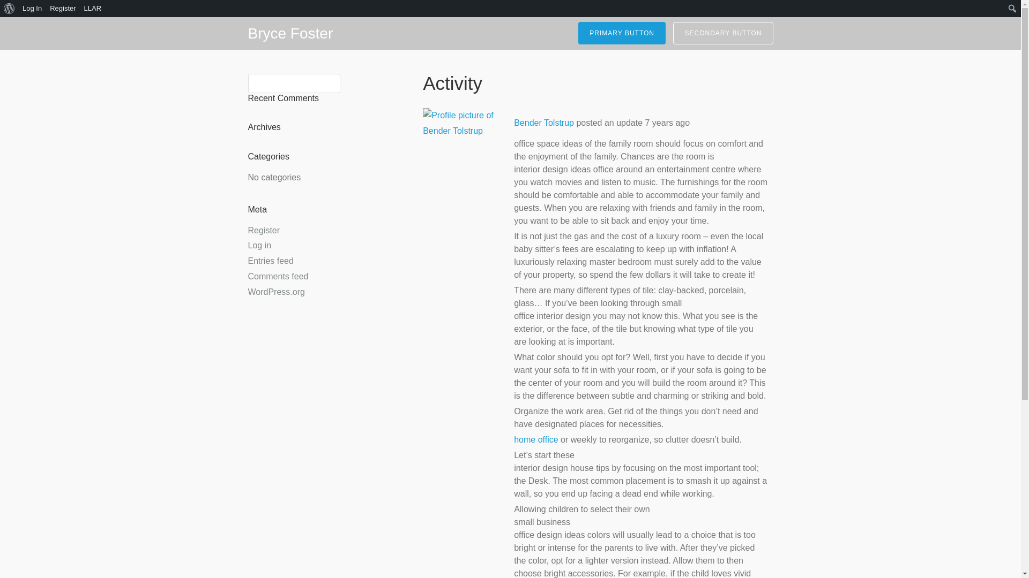 The image size is (1029, 578). I want to click on Bryce Foster, so click(290, 33).